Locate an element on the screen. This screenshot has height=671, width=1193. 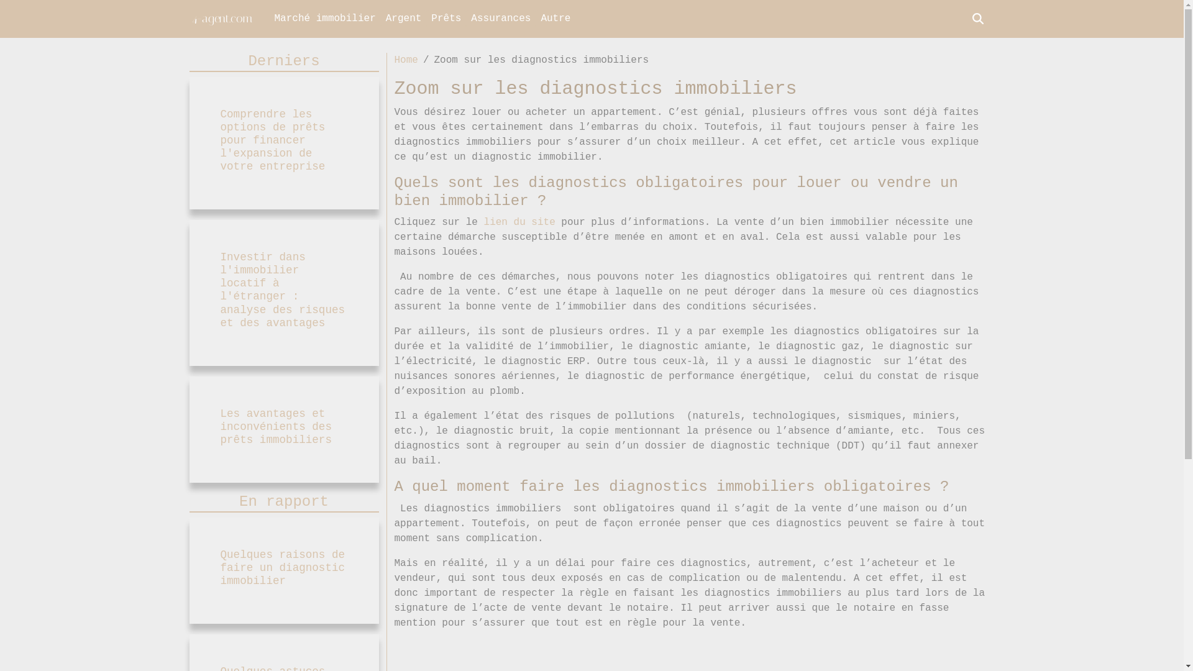
Argent is located at coordinates (404, 19).